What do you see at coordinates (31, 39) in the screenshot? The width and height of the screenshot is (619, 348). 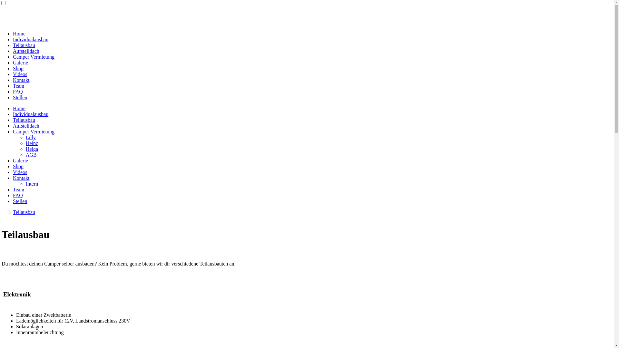 I see `Individualausbau` at bounding box center [31, 39].